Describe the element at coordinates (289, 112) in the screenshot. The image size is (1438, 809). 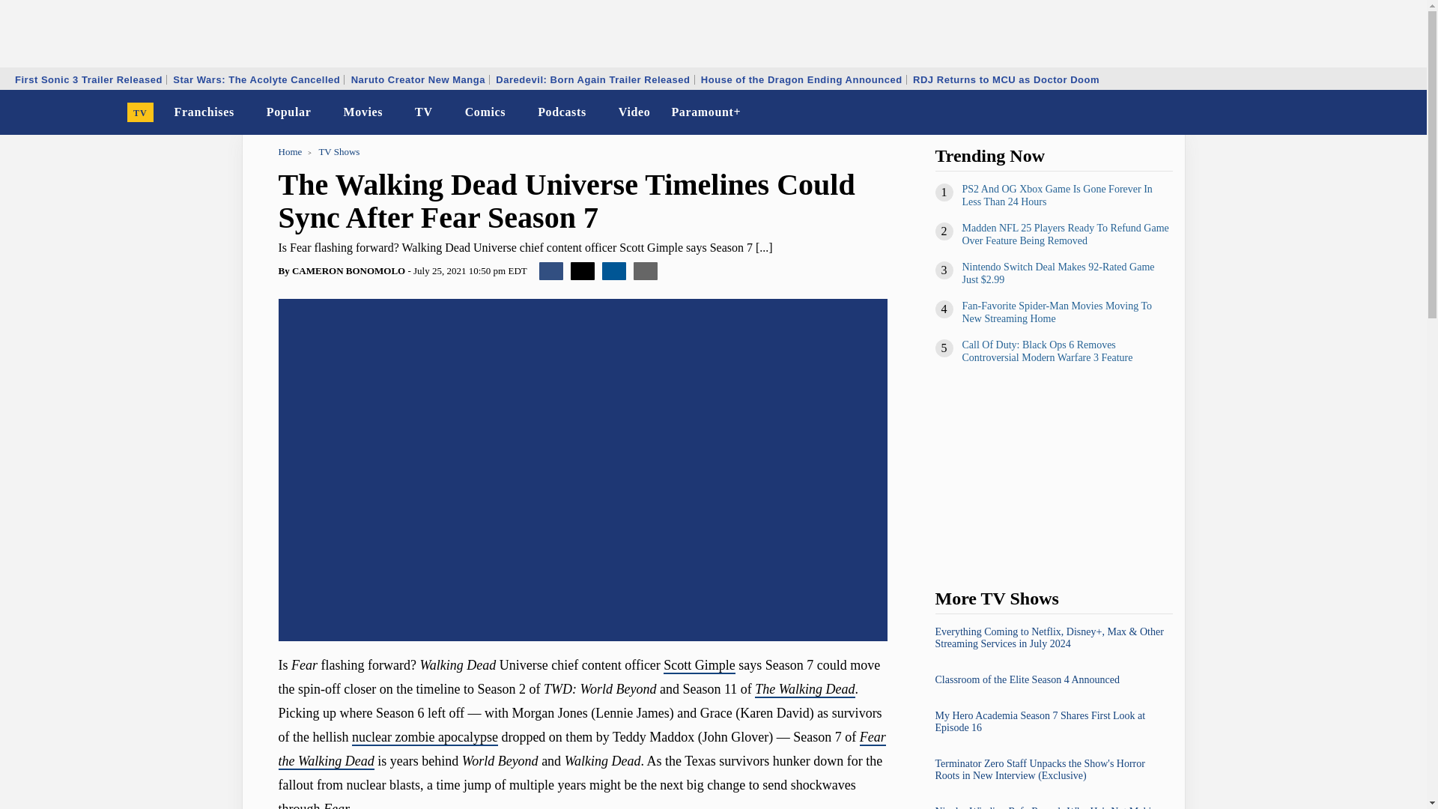
I see `Popular` at that location.